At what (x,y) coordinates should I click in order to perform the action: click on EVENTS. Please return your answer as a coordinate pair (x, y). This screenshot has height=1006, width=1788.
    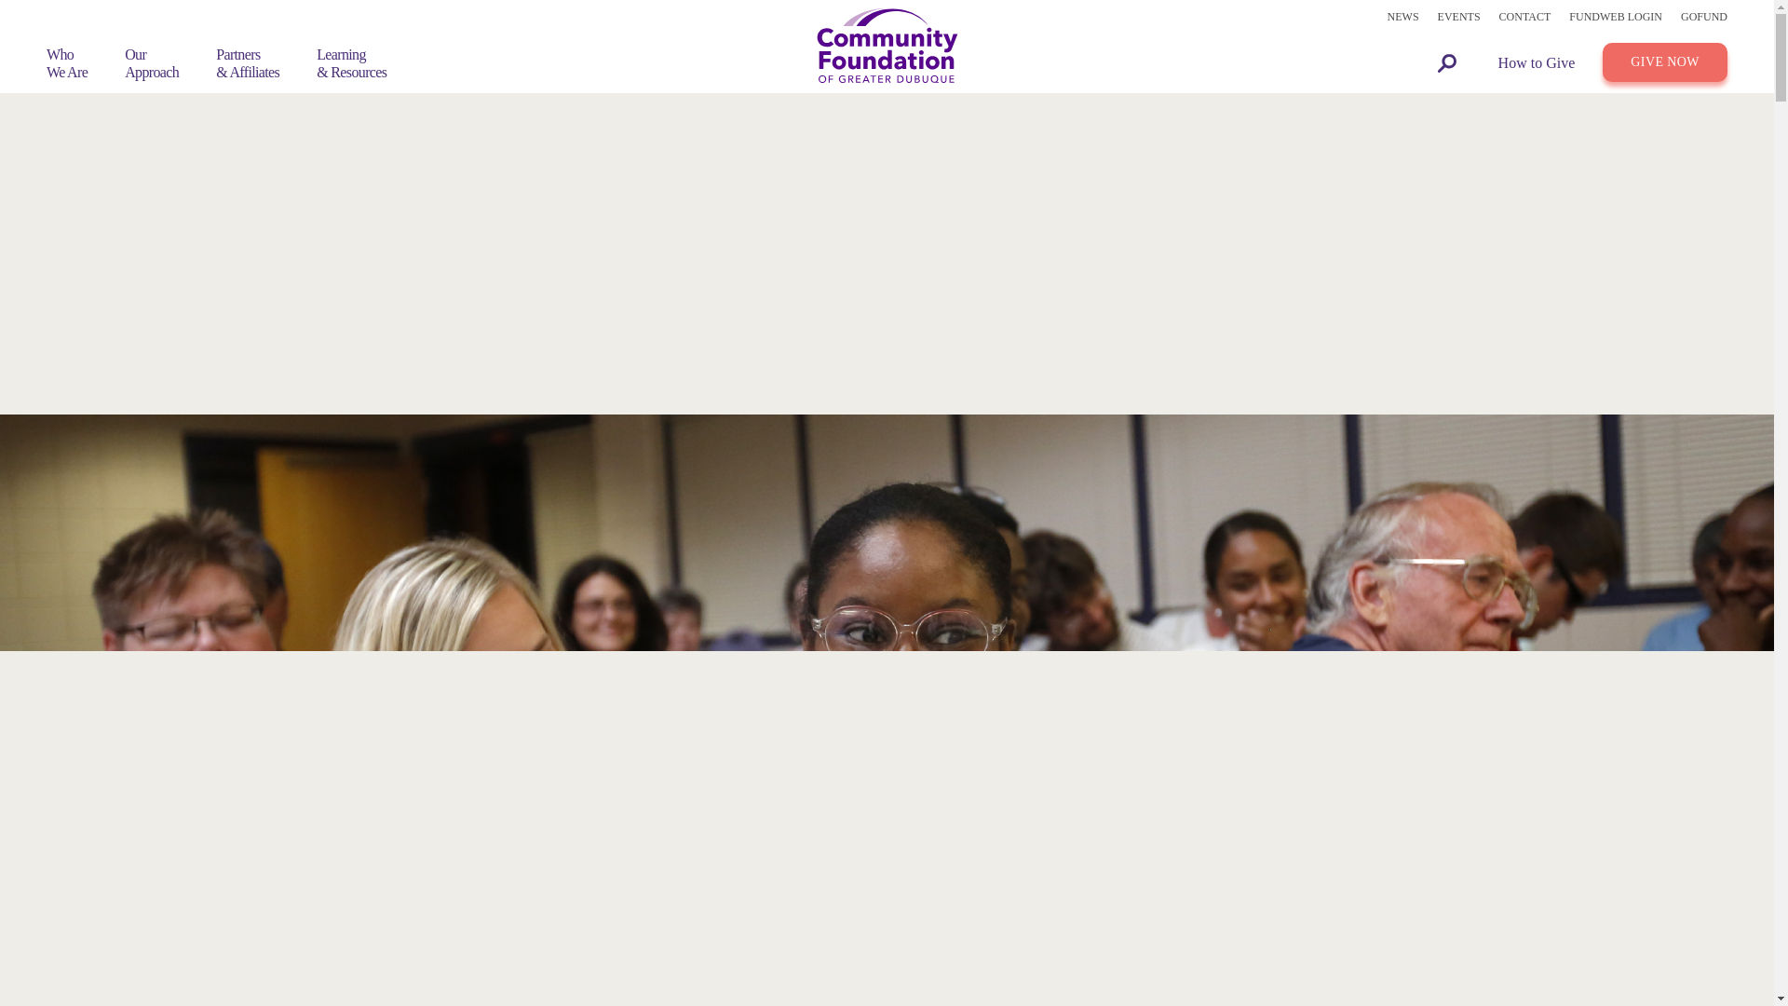
    Looking at the image, I should click on (1525, 17).